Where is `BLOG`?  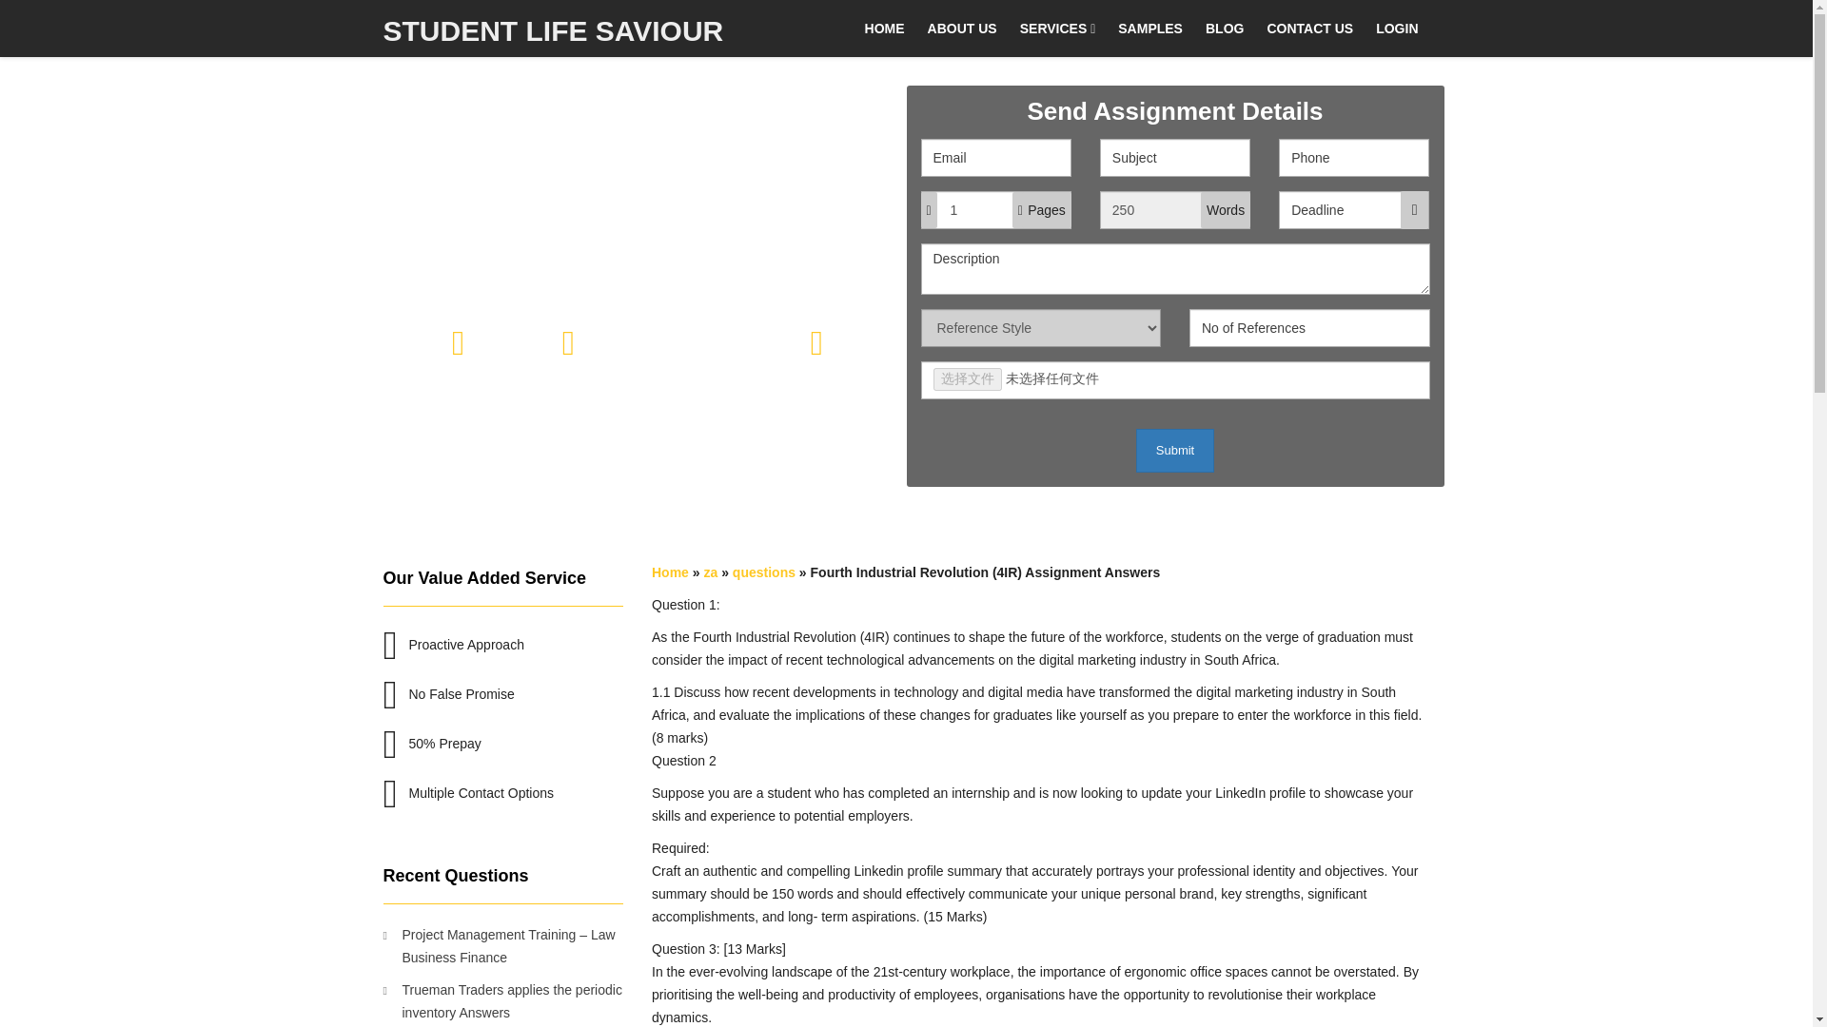
BLOG is located at coordinates (1225, 29).